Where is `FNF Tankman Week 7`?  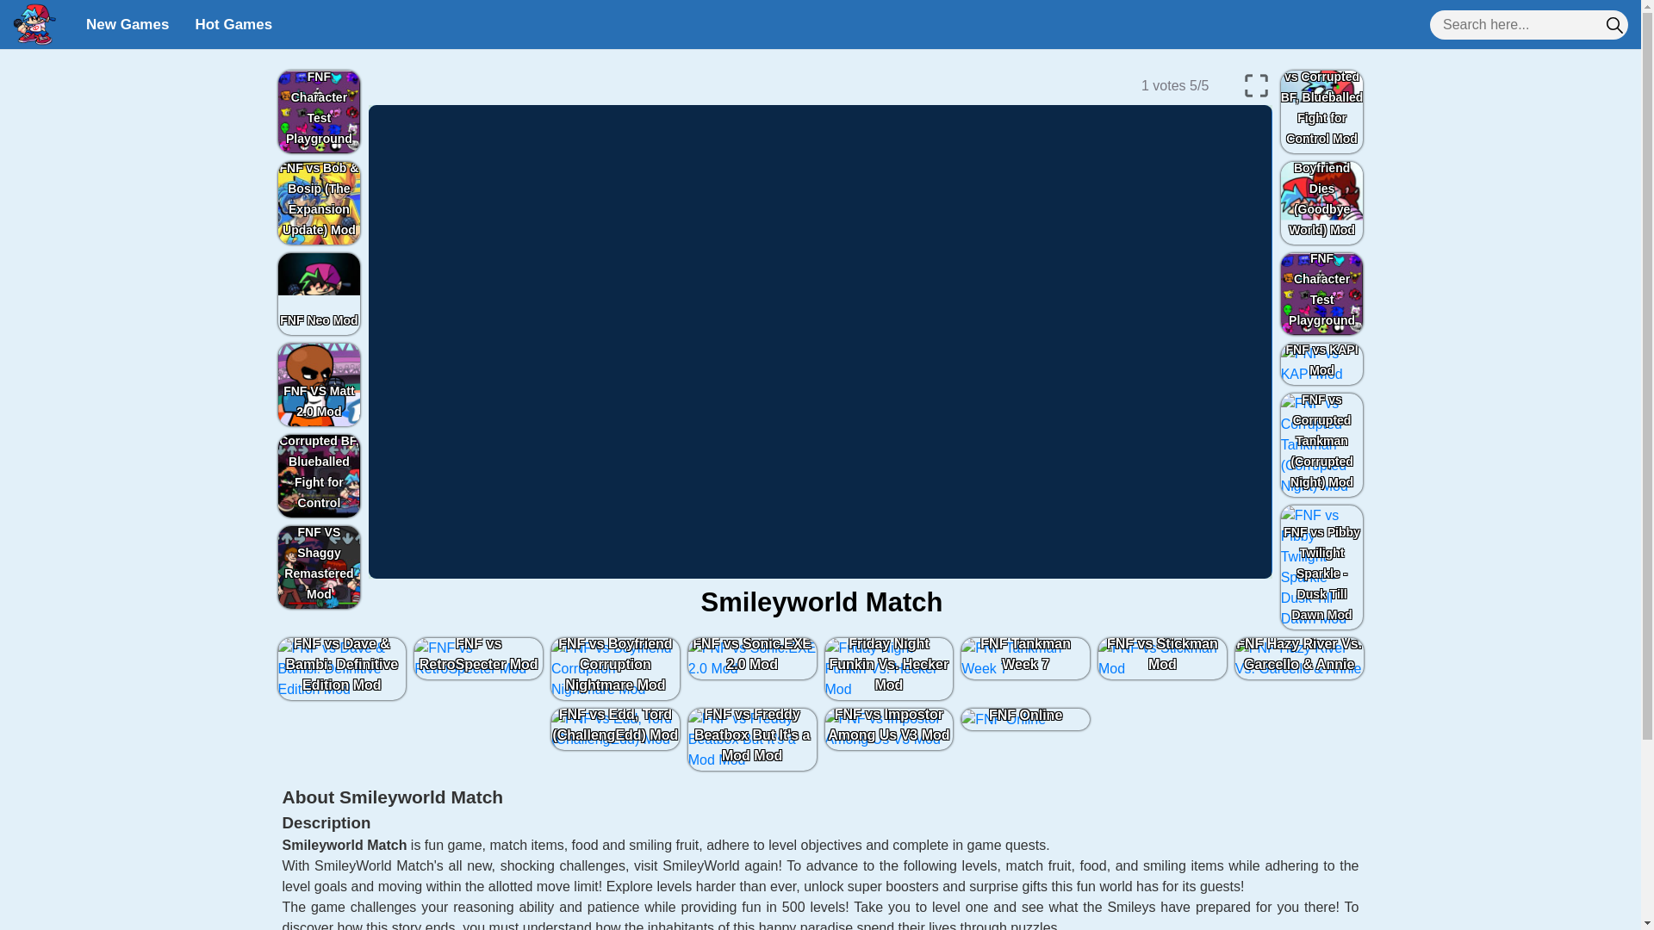
FNF Tankman Week 7 is located at coordinates (1025, 658).